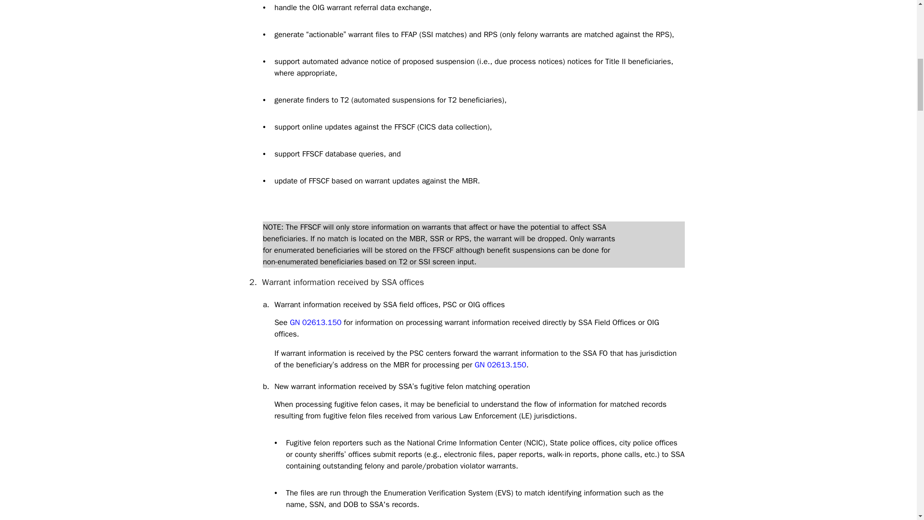 The width and height of the screenshot is (924, 520). What do you see at coordinates (315, 323) in the screenshot?
I see `GN 02613.150` at bounding box center [315, 323].